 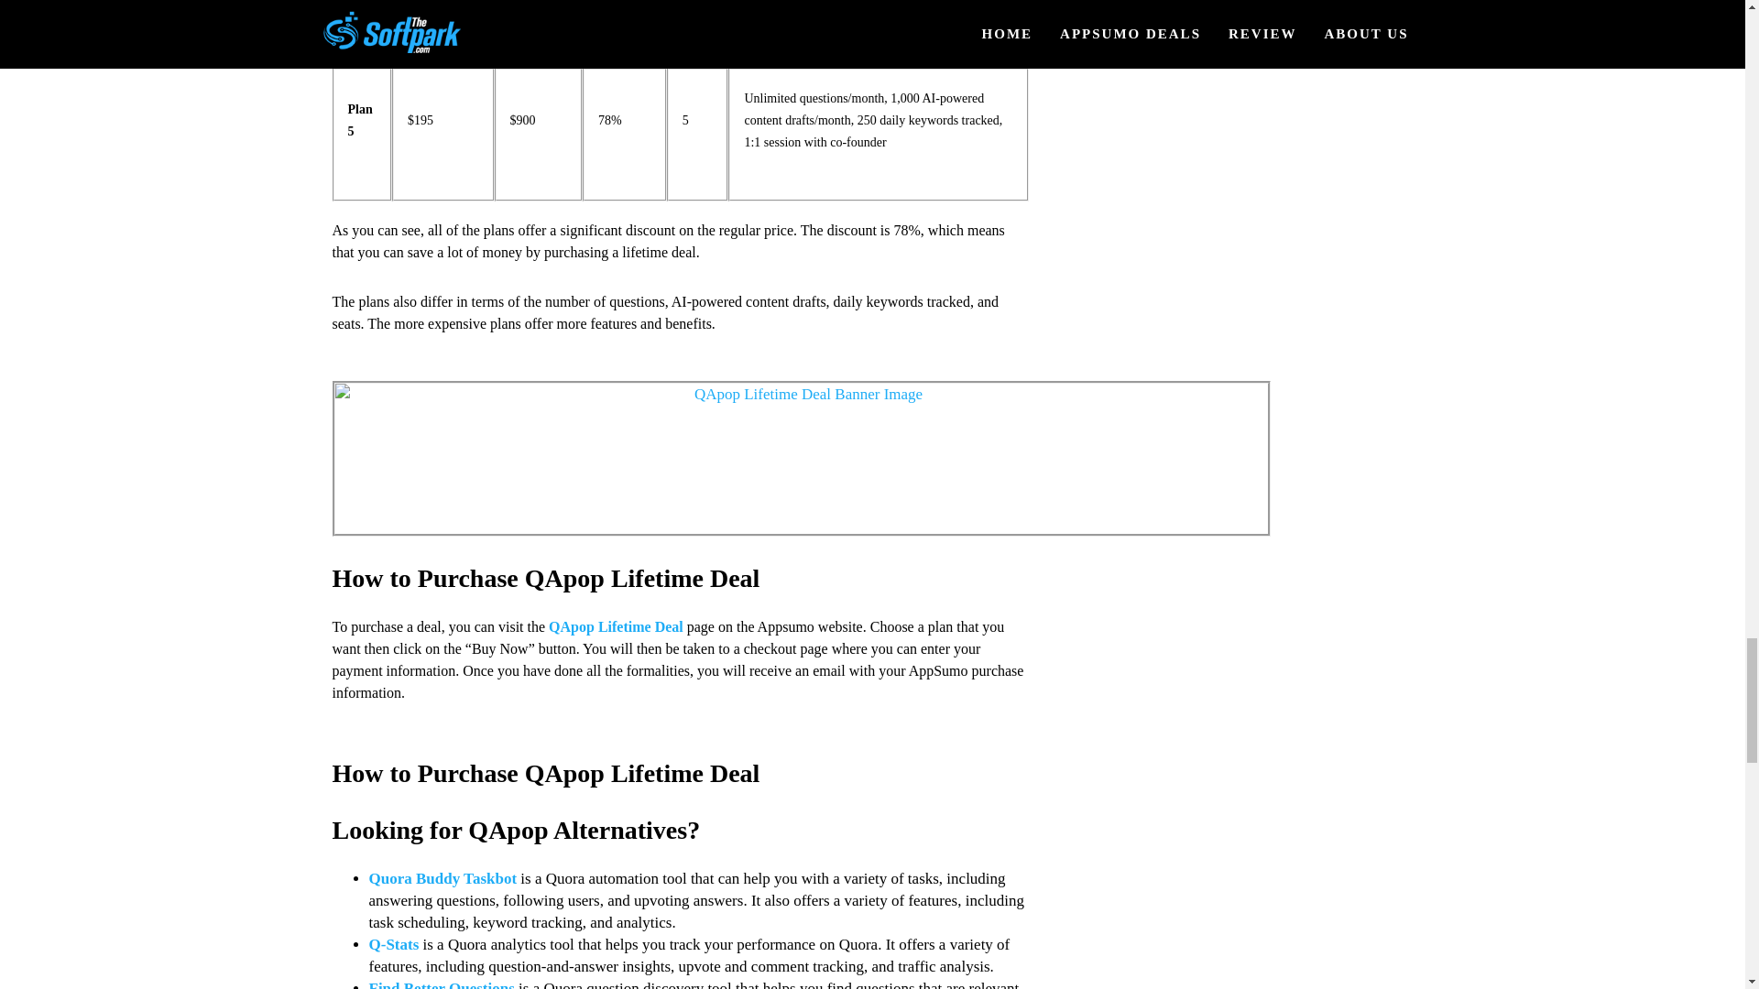 I want to click on Q-Stats, so click(x=392, y=944).